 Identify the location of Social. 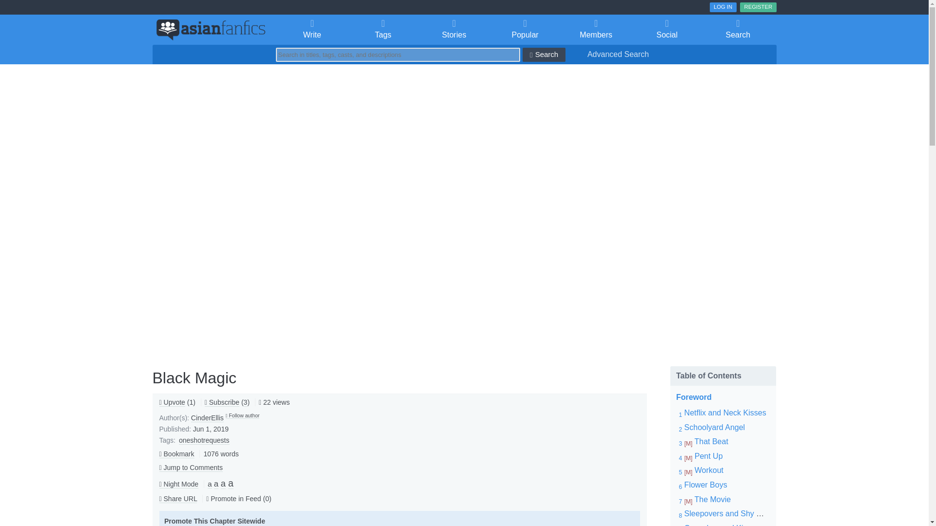
(667, 29).